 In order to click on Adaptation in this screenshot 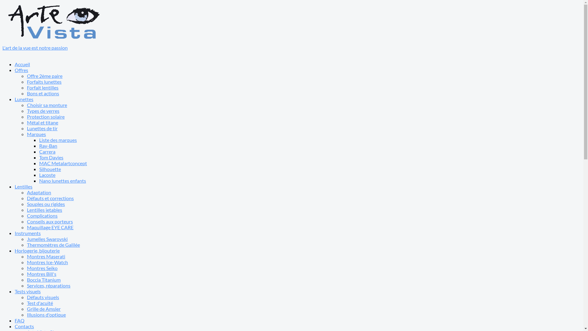, I will do `click(39, 192)`.